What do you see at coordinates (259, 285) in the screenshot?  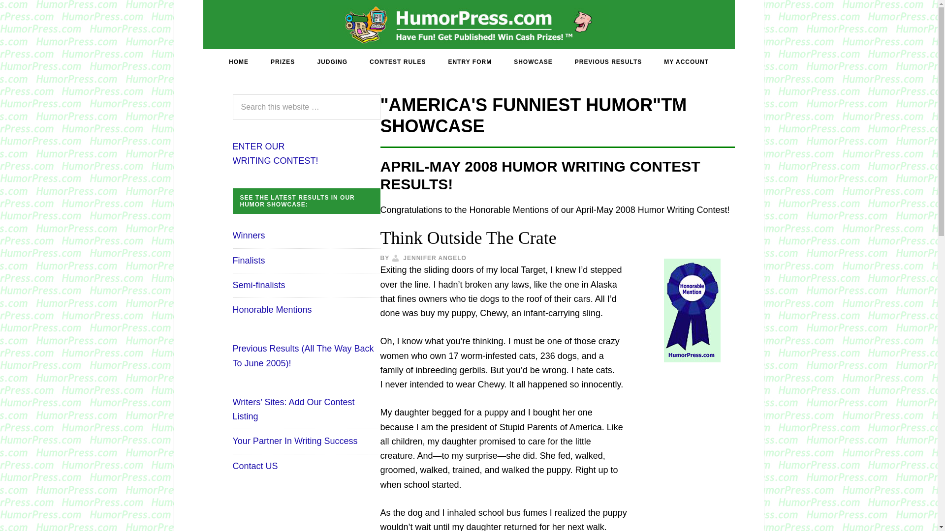 I see `Semi-finalists` at bounding box center [259, 285].